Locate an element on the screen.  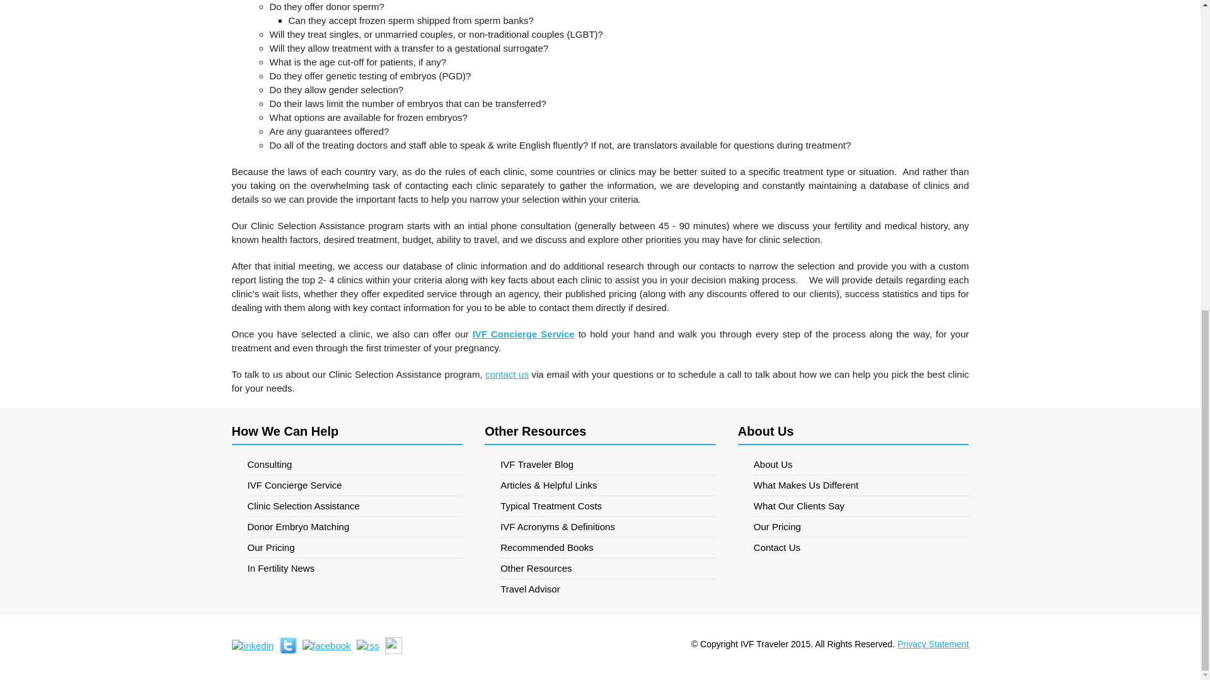
IVF Concierge Service is located at coordinates (524, 334).